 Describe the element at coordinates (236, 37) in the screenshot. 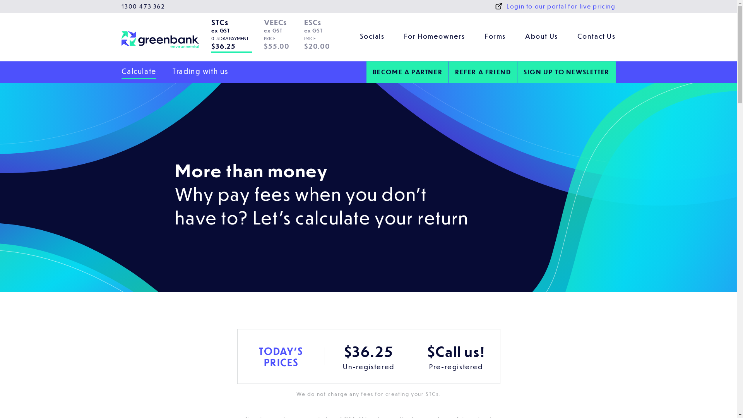

I see `STCs
ex GST
0-3 DAY PAYMENT
$36.25` at that location.